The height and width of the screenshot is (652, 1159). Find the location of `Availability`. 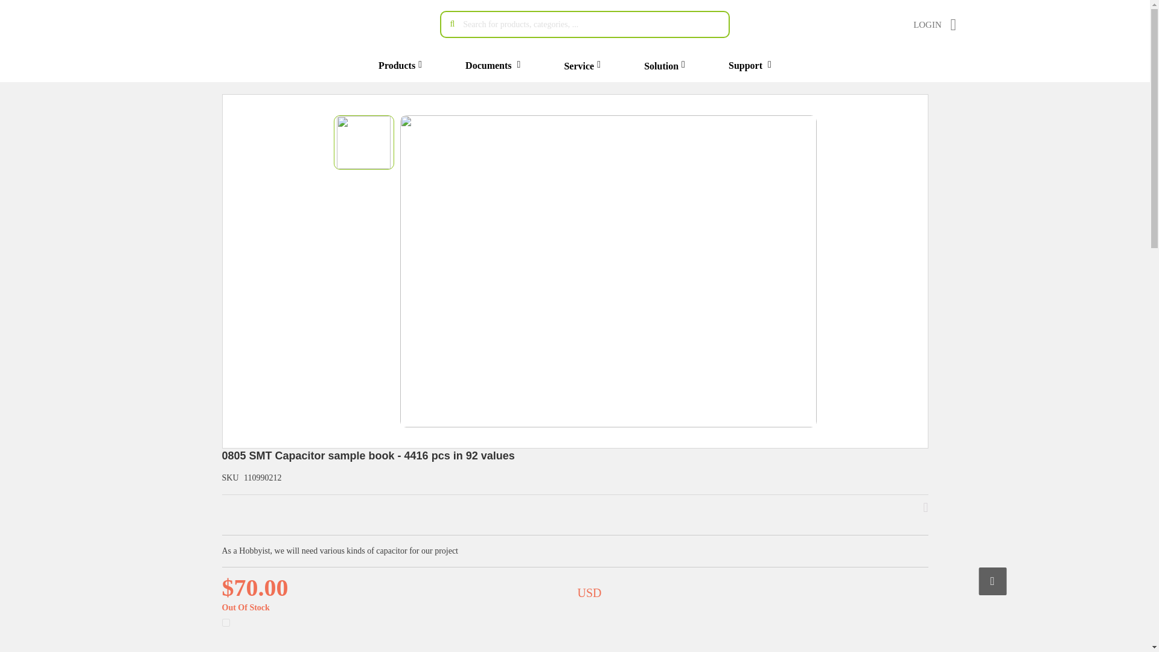

Availability is located at coordinates (246, 607).